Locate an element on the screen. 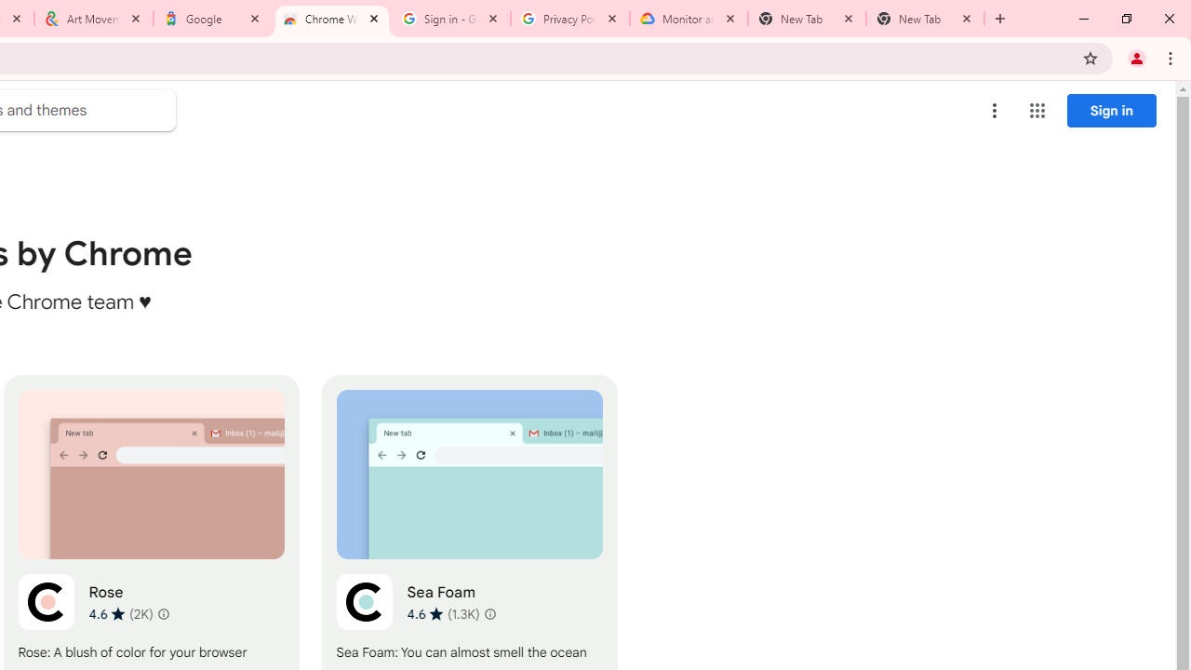 Image resolution: width=1191 pixels, height=670 pixels. Average rating 4.6 out of 5 stars. 2K ratings. is located at coordinates (121, 613).